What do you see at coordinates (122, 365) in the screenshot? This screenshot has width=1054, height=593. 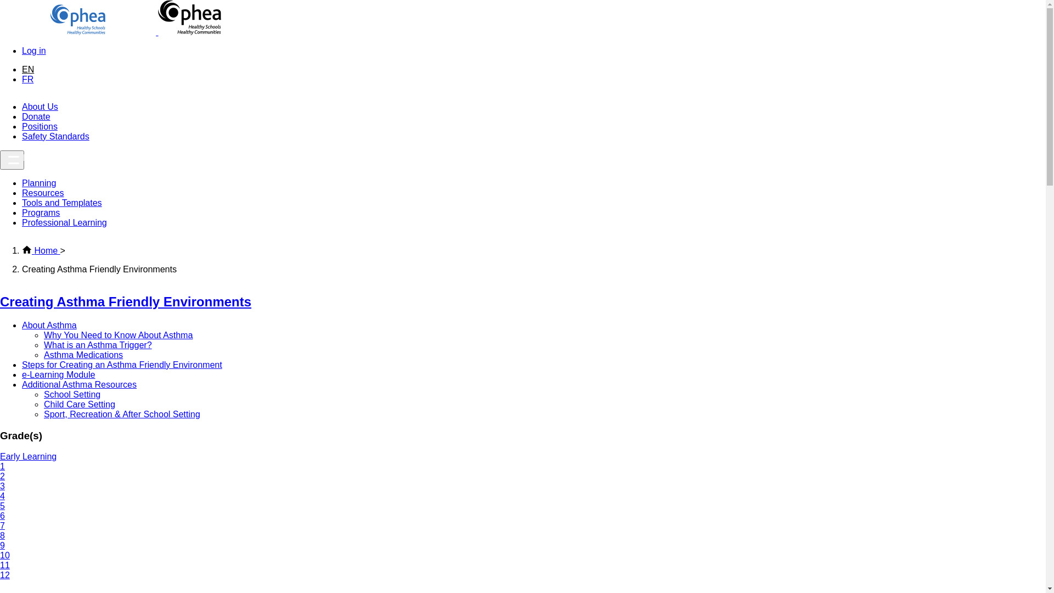 I see `Steps for Creating an Asthma Friendly Environment` at bounding box center [122, 365].